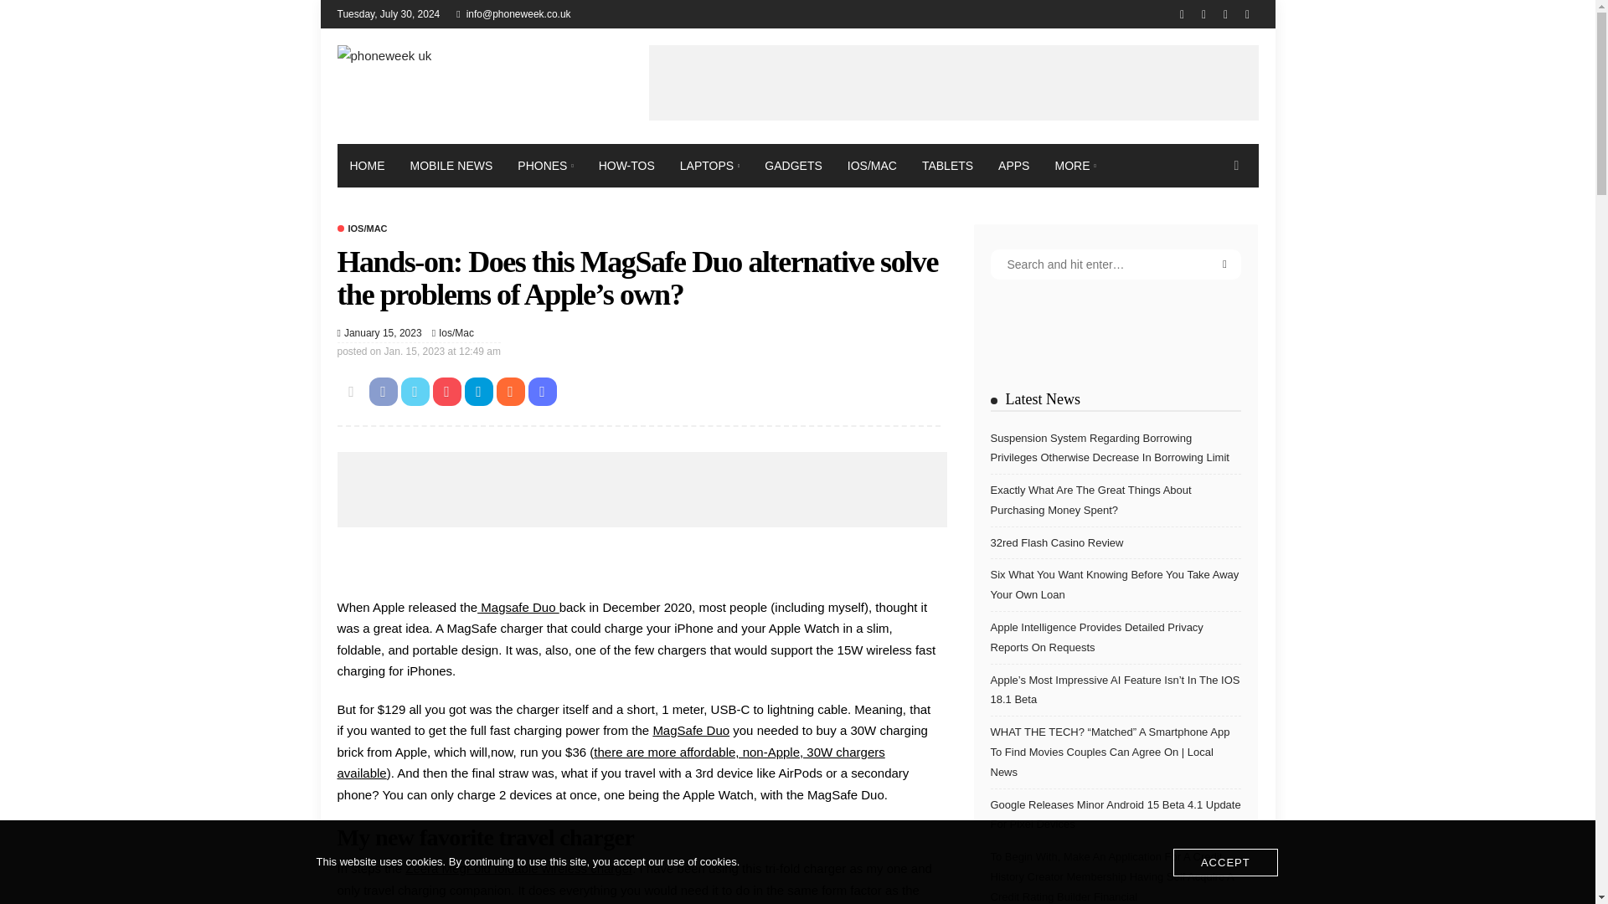 The image size is (1608, 904). I want to click on HOW-TOS, so click(626, 165).